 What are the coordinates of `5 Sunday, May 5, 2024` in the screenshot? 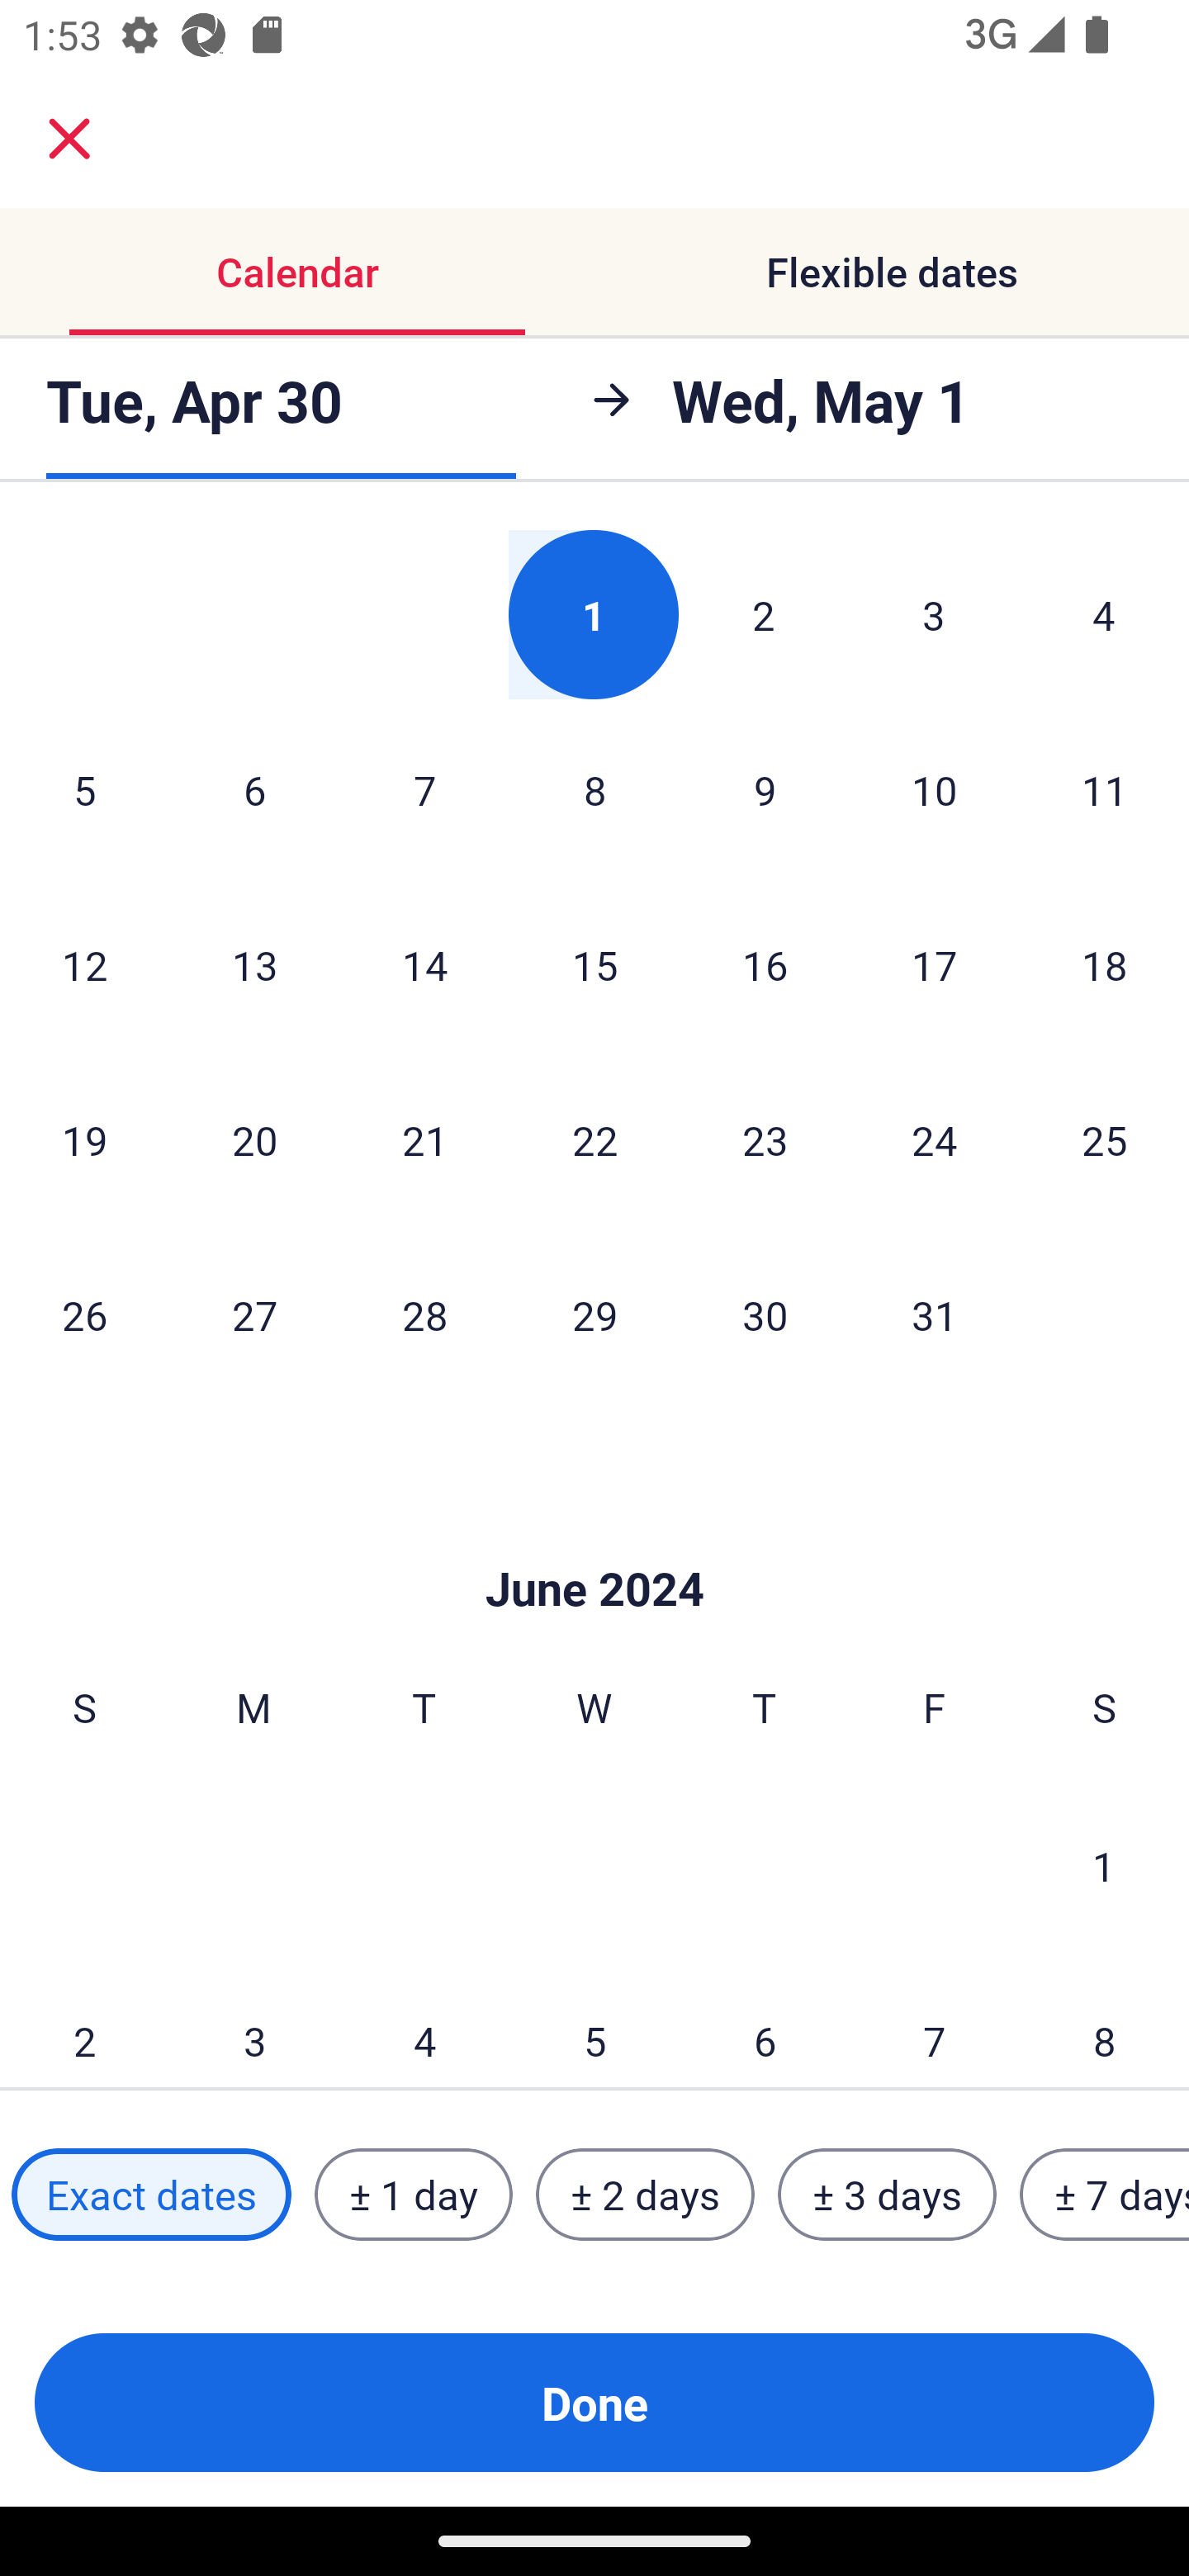 It's located at (84, 789).